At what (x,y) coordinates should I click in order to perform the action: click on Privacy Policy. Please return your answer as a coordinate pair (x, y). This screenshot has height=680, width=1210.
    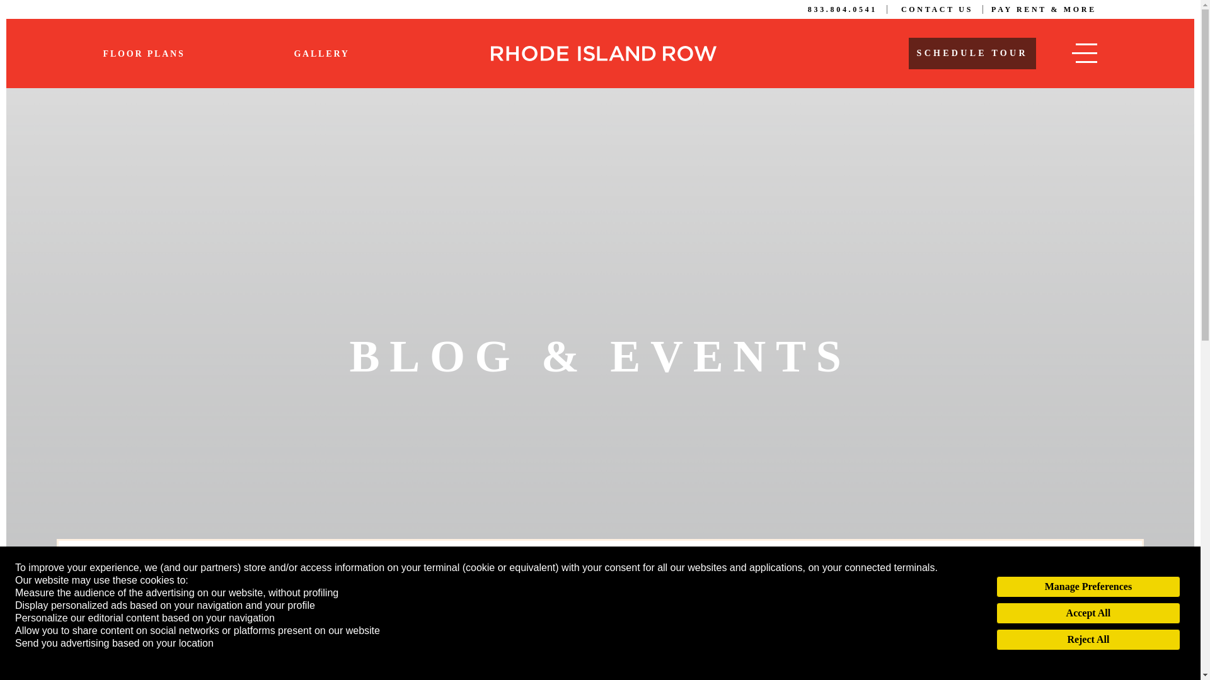
    Looking at the image, I should click on (47, 656).